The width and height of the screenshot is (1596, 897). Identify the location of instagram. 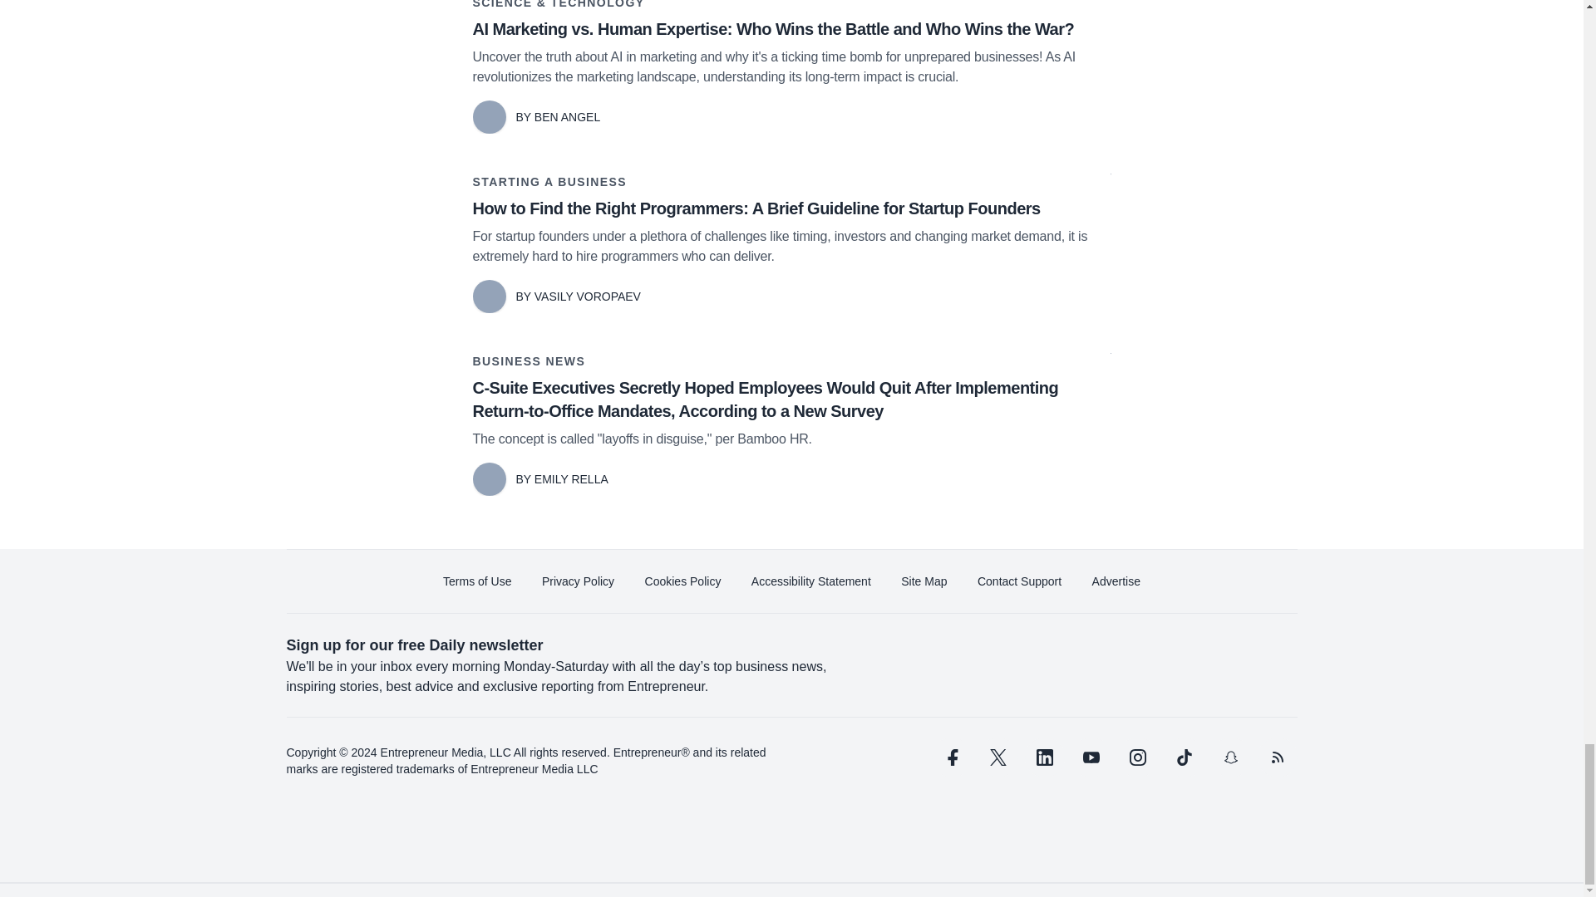
(1137, 757).